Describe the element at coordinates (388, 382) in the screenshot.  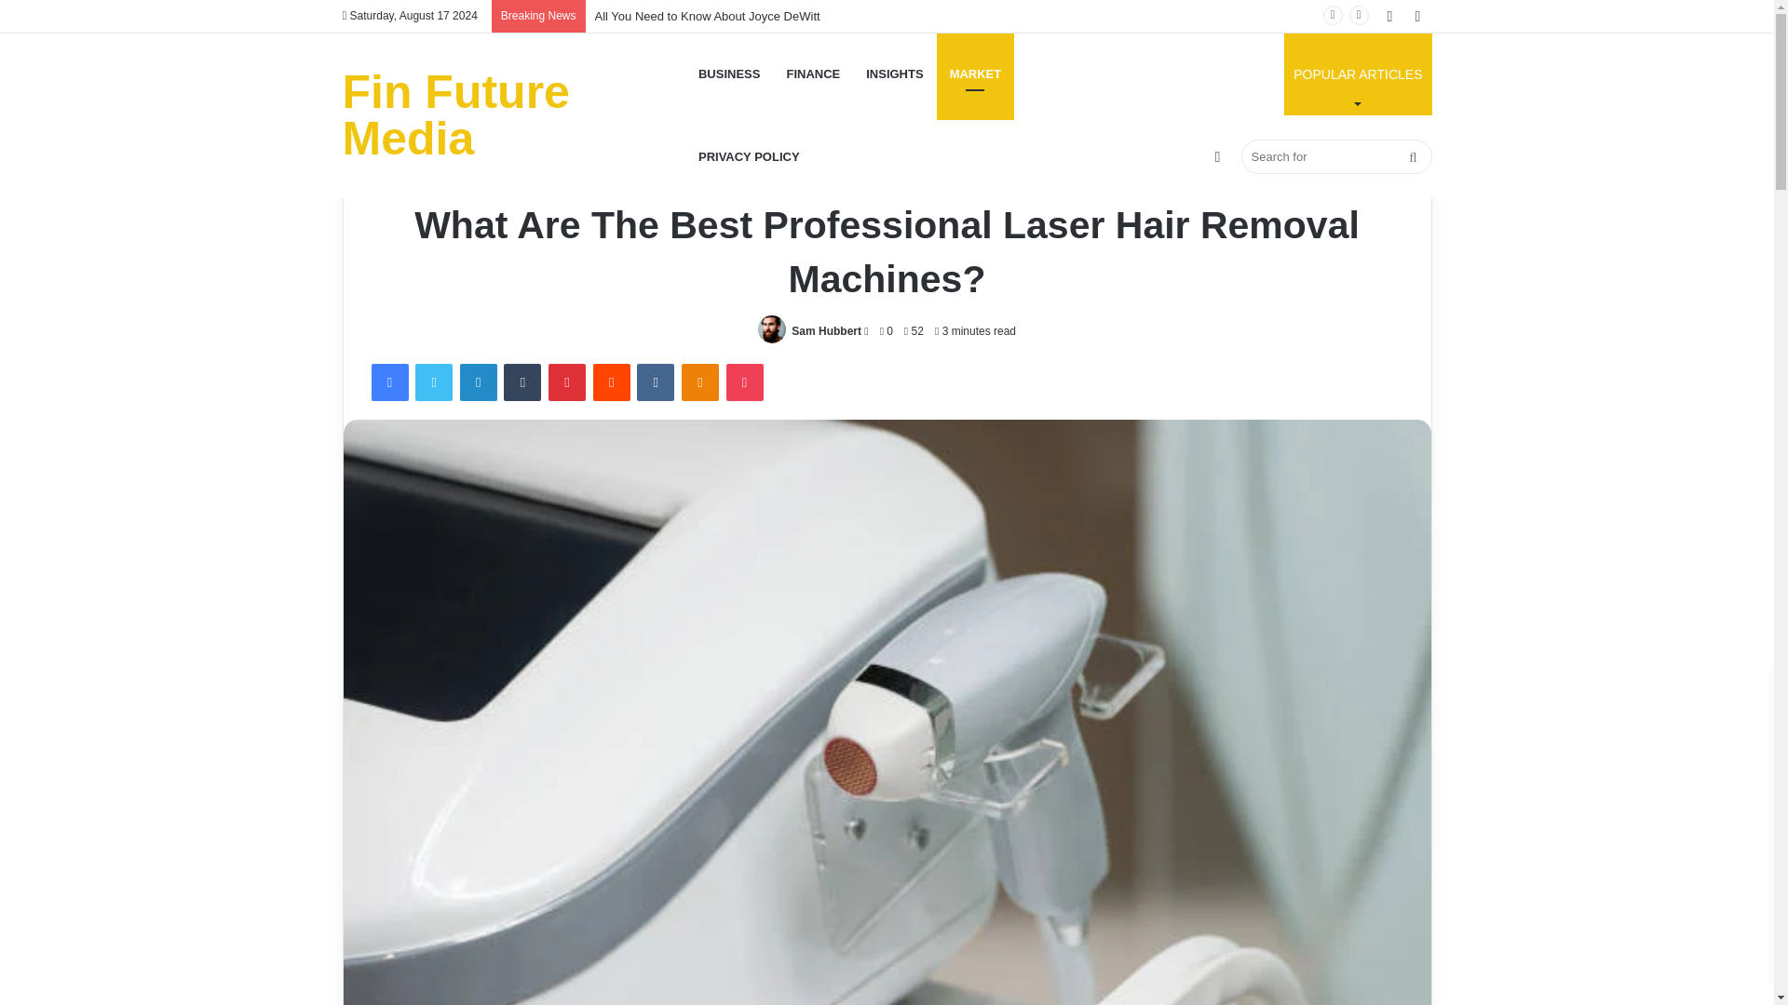
I see `Facebook` at that location.